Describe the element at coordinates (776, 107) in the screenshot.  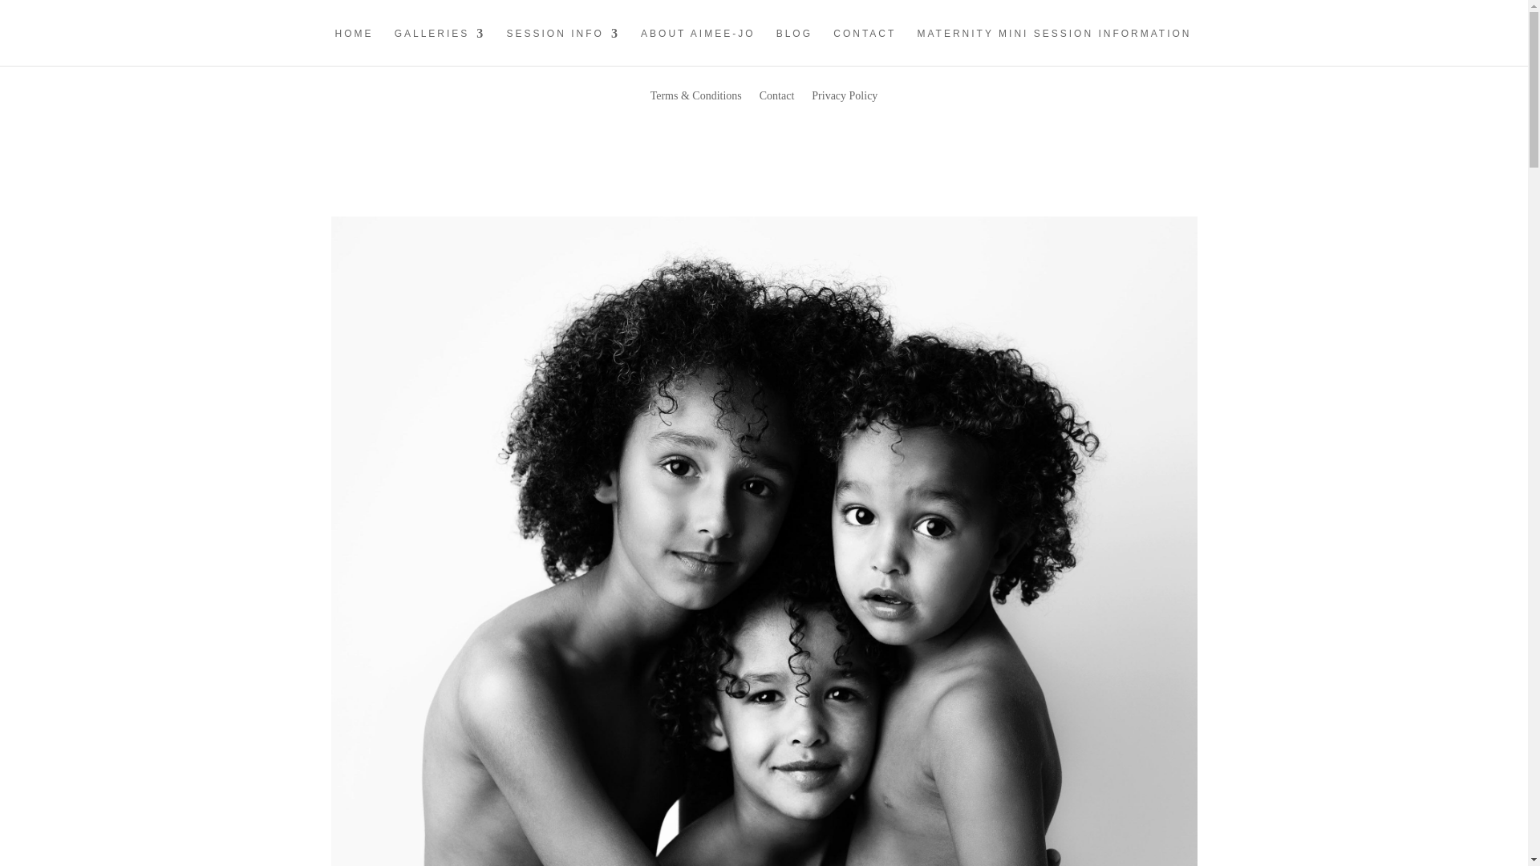
I see `Contact` at that location.